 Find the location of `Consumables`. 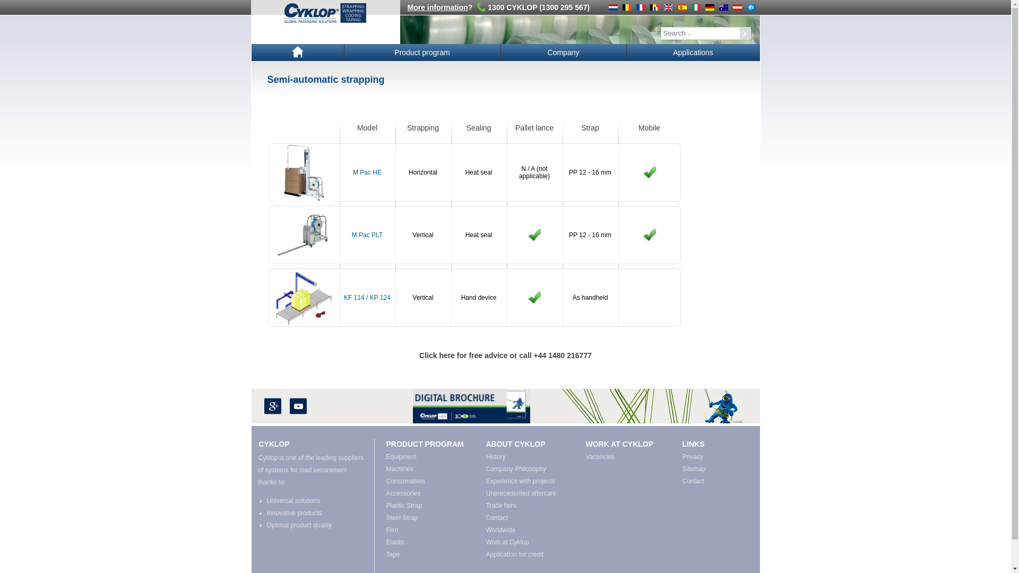

Consumables is located at coordinates (429, 482).